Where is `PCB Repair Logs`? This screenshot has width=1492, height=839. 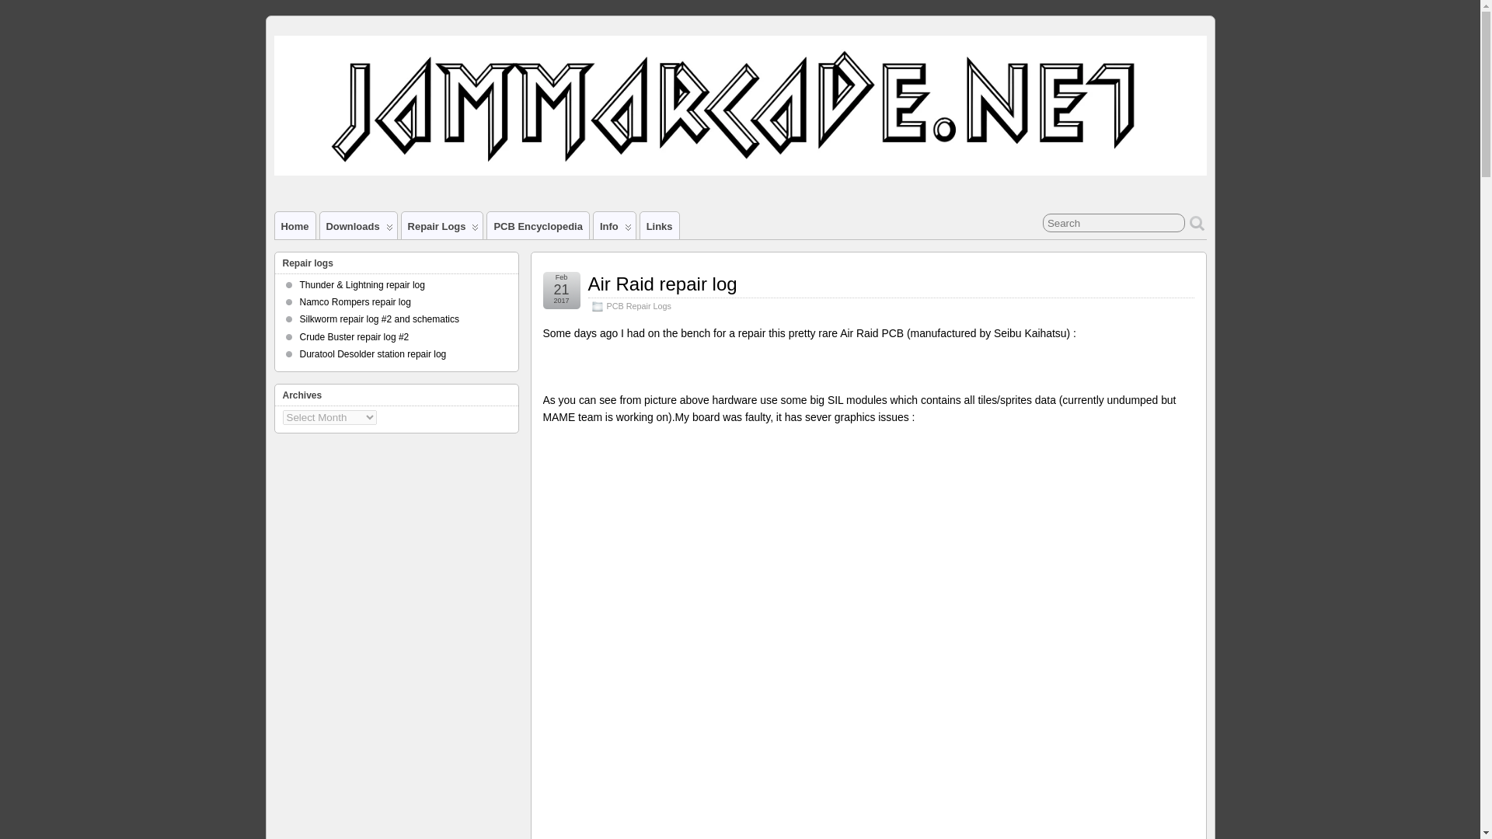
PCB Repair Logs is located at coordinates (637, 305).